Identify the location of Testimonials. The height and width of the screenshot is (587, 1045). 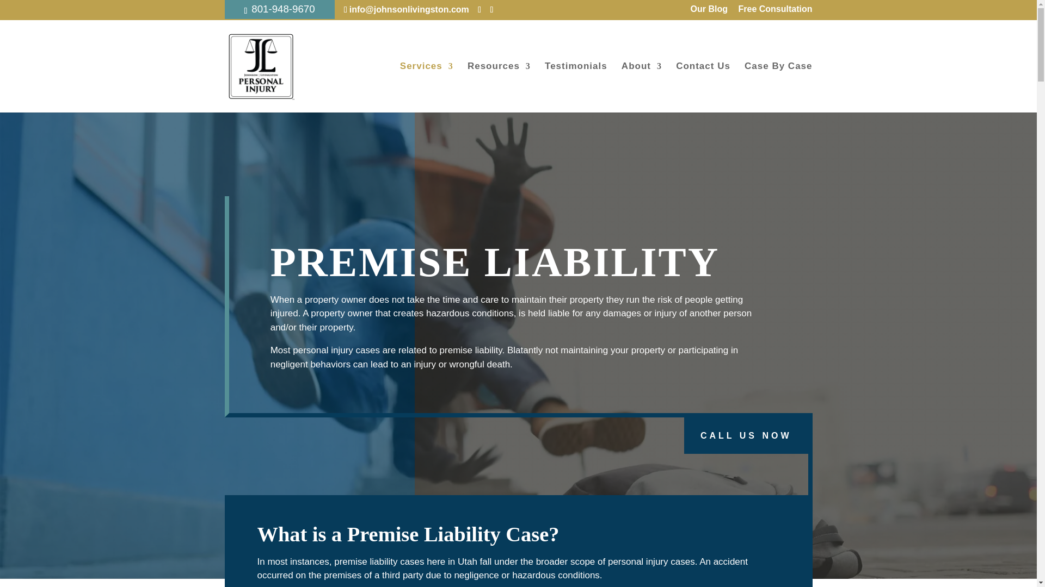
(576, 87).